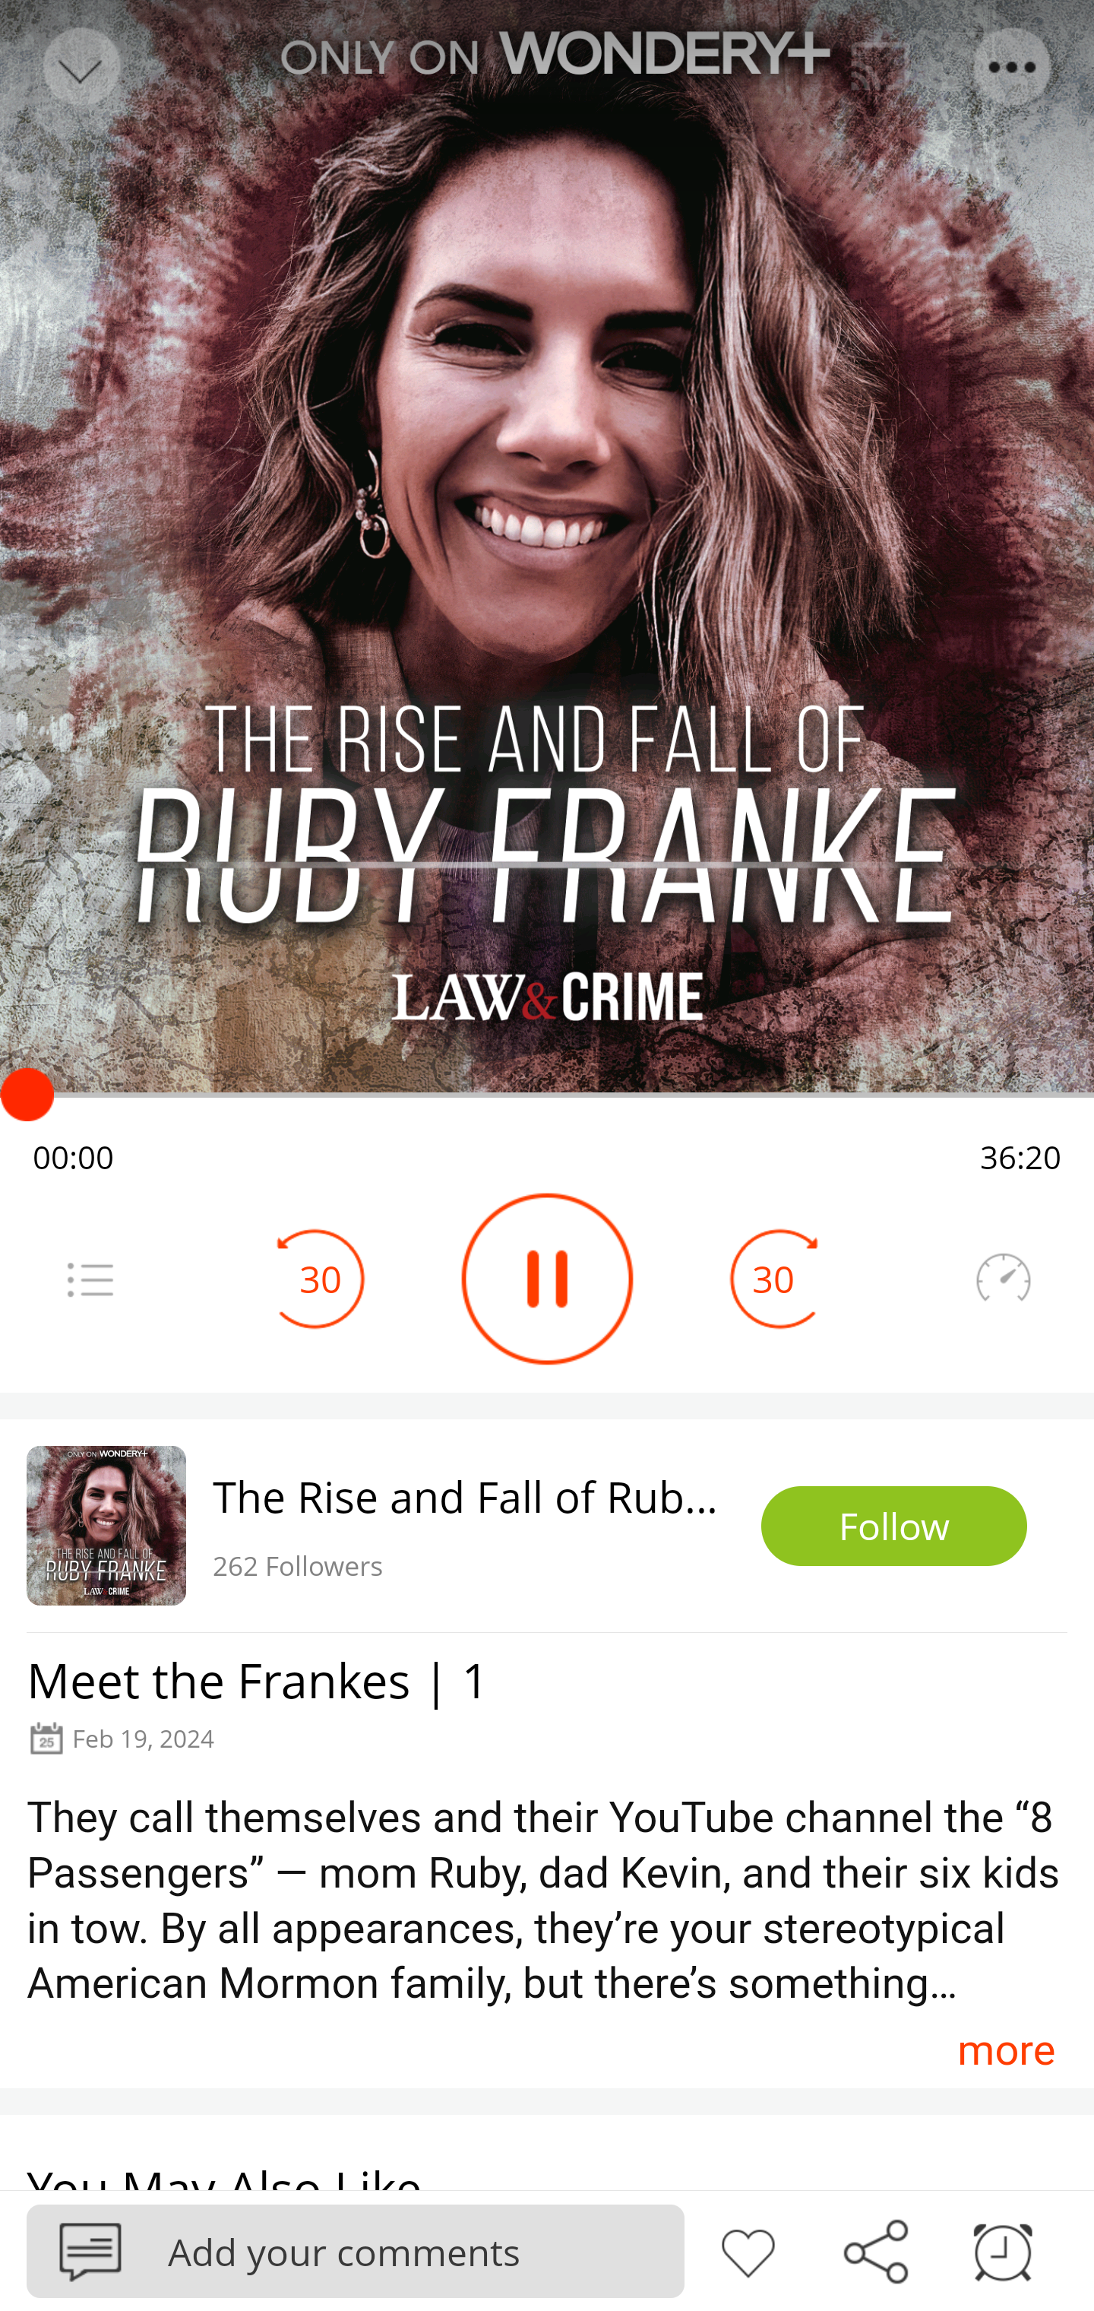  I want to click on 30 Seek Forward, so click(773, 1279).